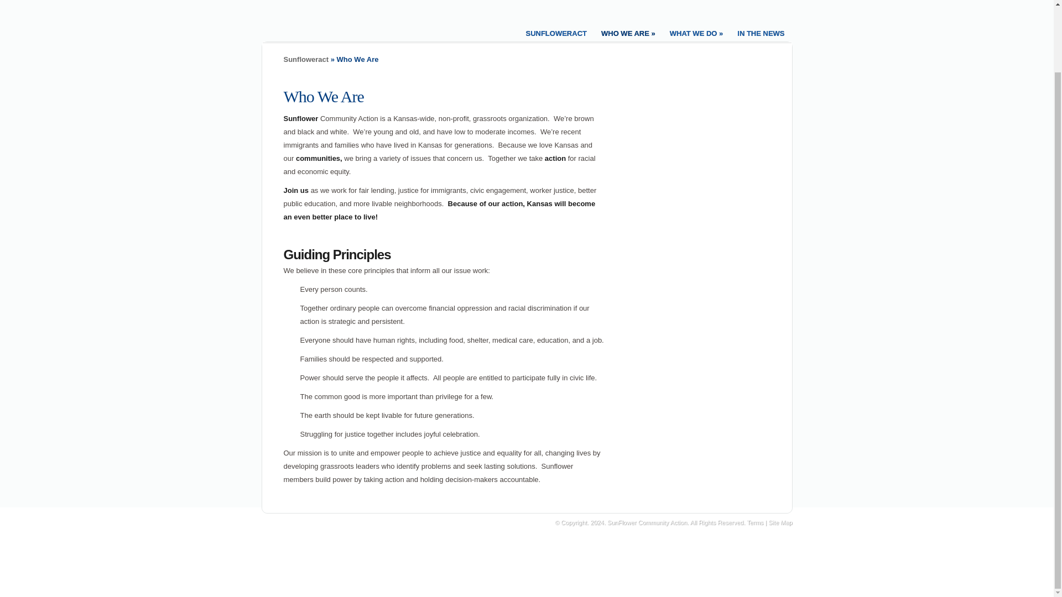 Image resolution: width=1062 pixels, height=597 pixels. Describe the element at coordinates (780, 522) in the screenshot. I see `Site Map` at that location.